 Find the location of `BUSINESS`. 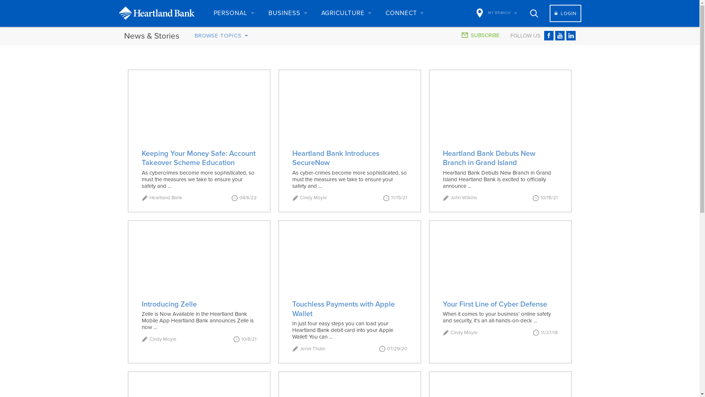

BUSINESS is located at coordinates (287, 13).